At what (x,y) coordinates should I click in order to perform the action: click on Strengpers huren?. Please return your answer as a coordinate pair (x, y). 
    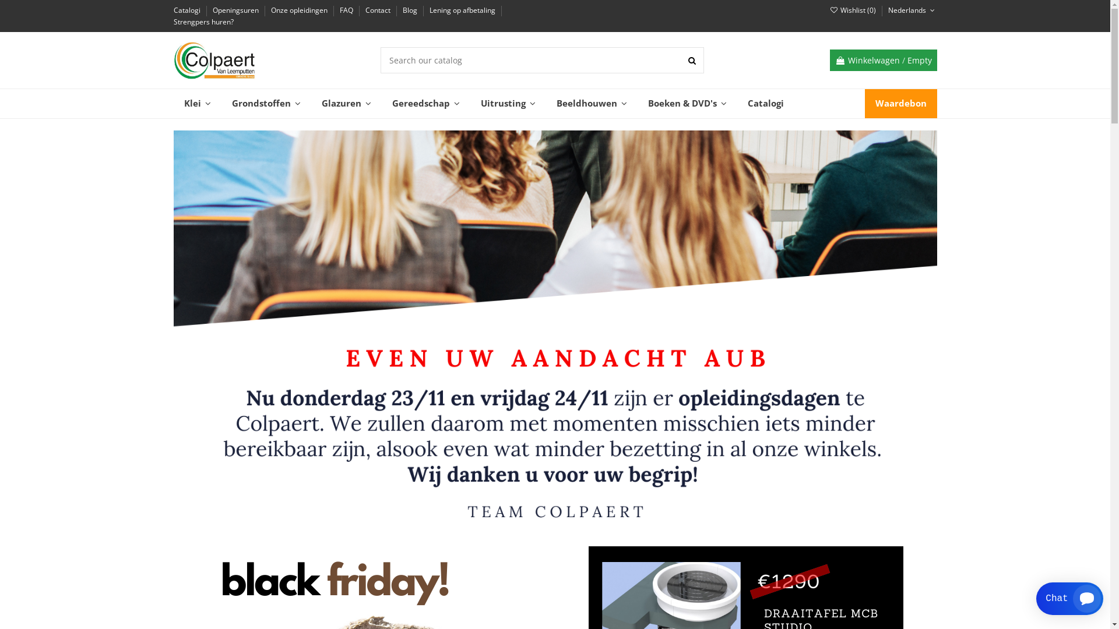
    Looking at the image, I should click on (204, 22).